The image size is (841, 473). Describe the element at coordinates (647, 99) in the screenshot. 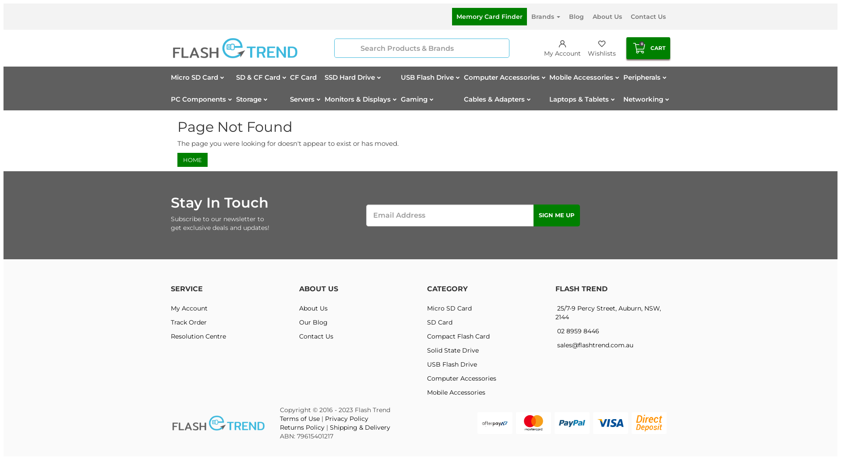

I see `Networking` at that location.